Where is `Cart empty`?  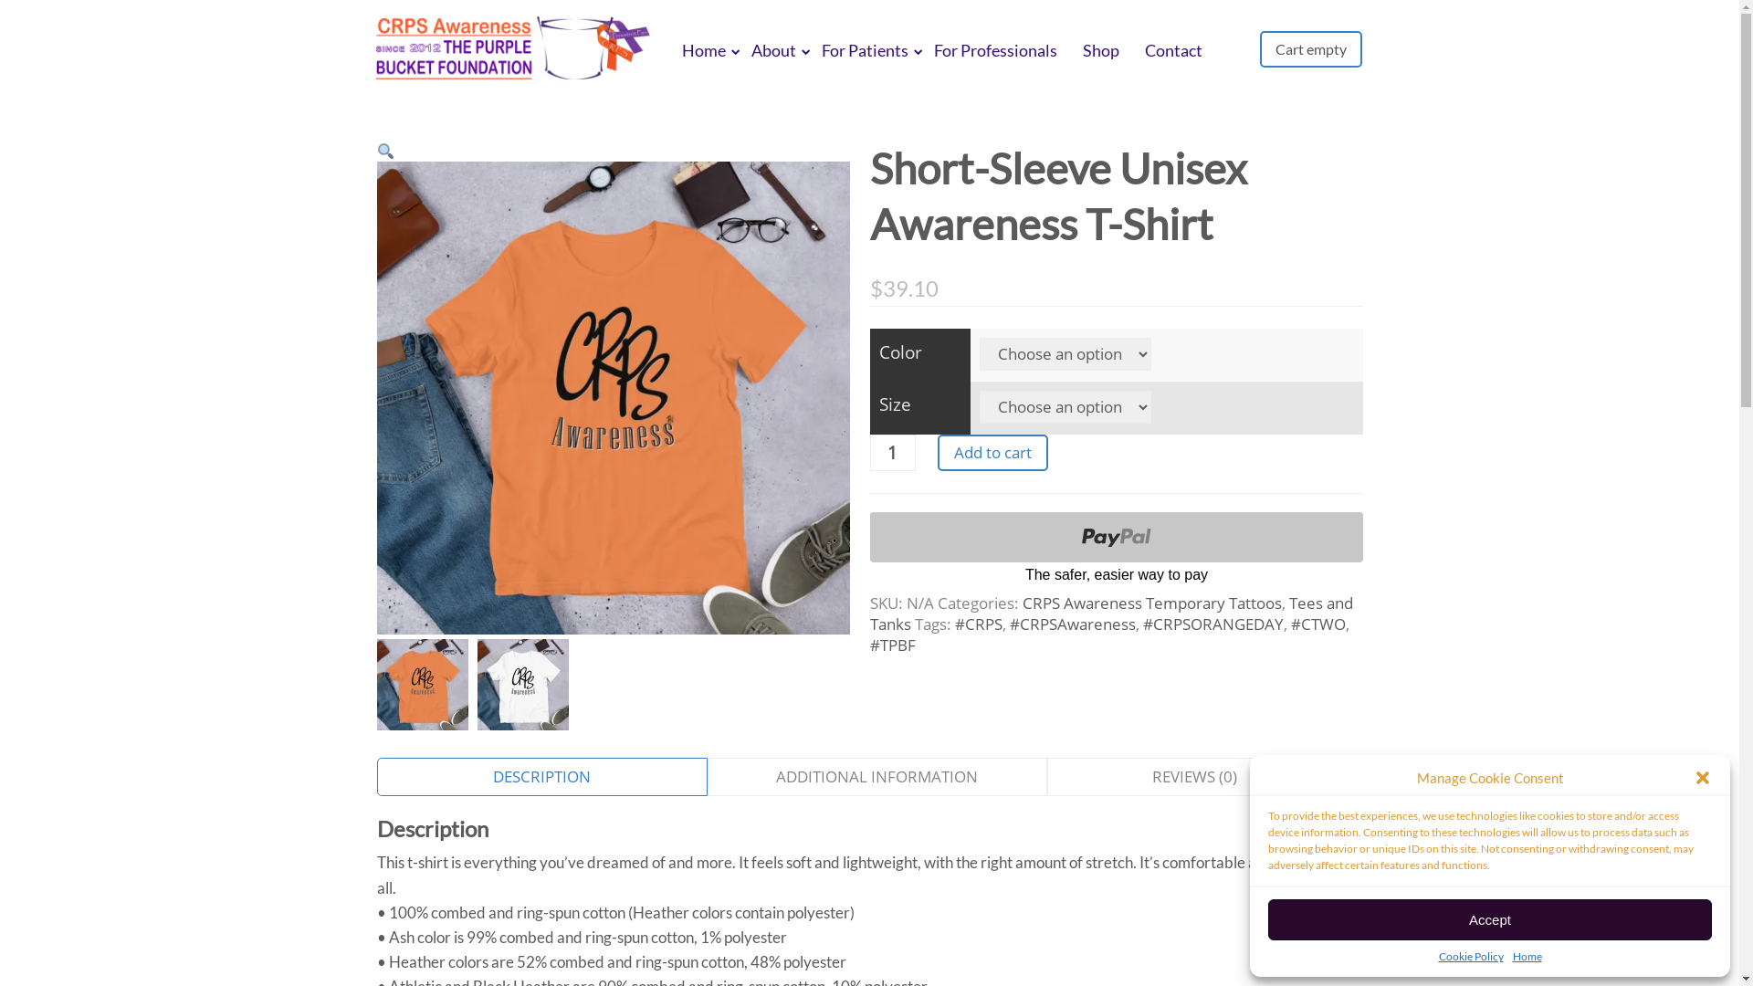
Cart empty is located at coordinates (1311, 49).